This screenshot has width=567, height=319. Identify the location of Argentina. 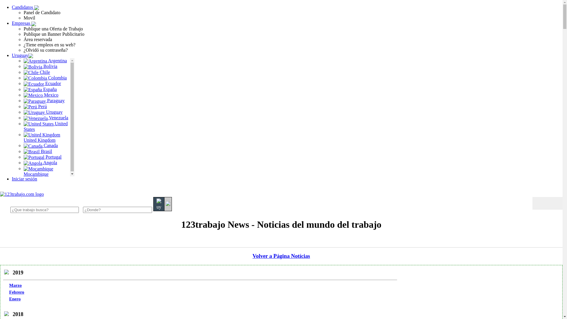
(45, 61).